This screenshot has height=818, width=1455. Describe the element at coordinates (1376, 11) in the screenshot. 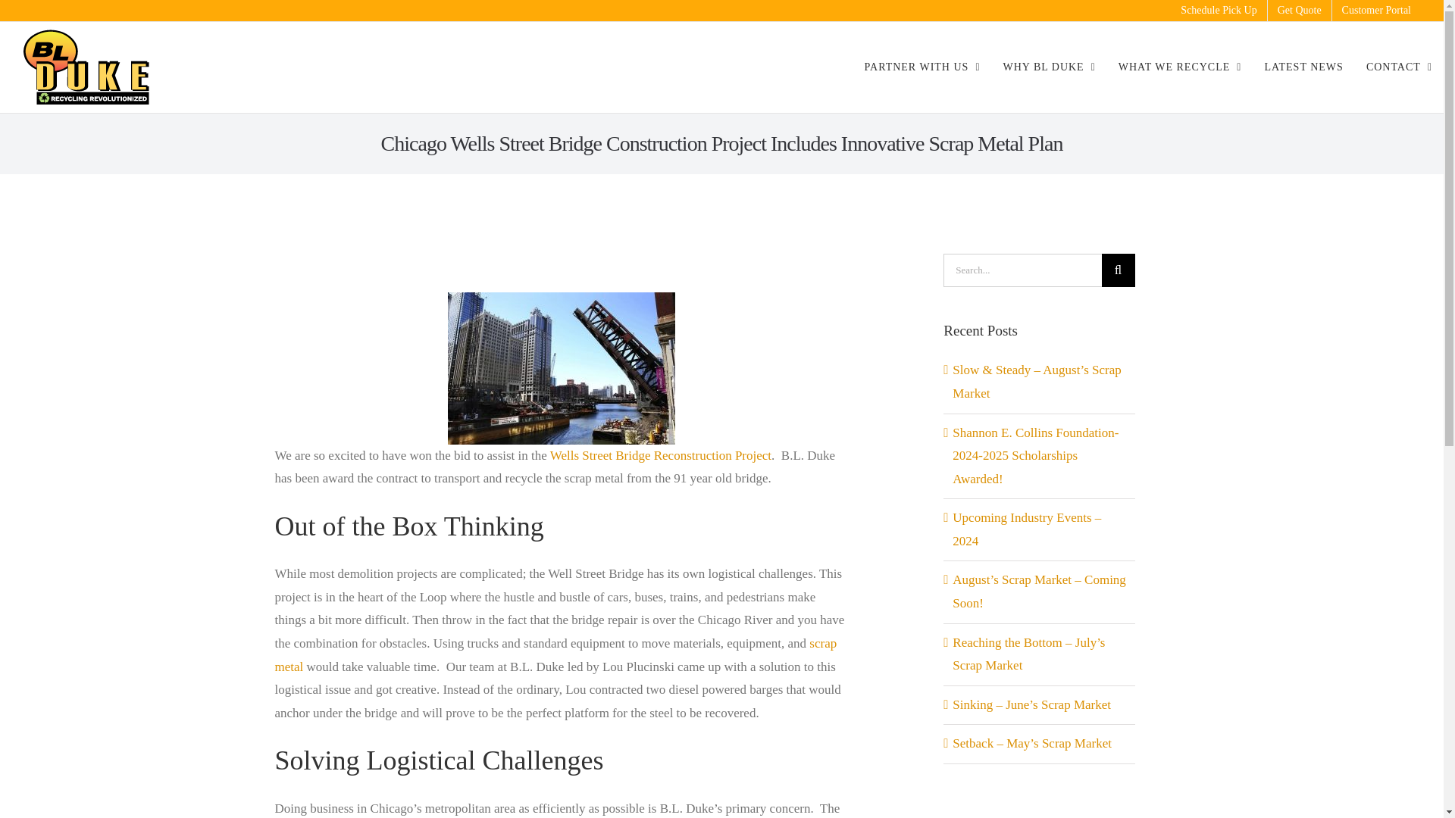

I see `Customer Portal` at that location.